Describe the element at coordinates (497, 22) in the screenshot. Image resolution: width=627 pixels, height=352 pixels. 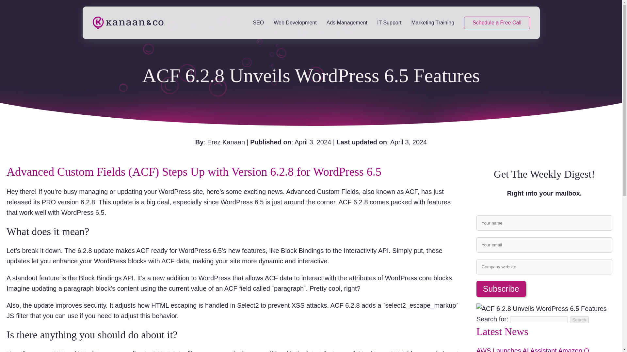
I see `Schedule a Free Call` at that location.